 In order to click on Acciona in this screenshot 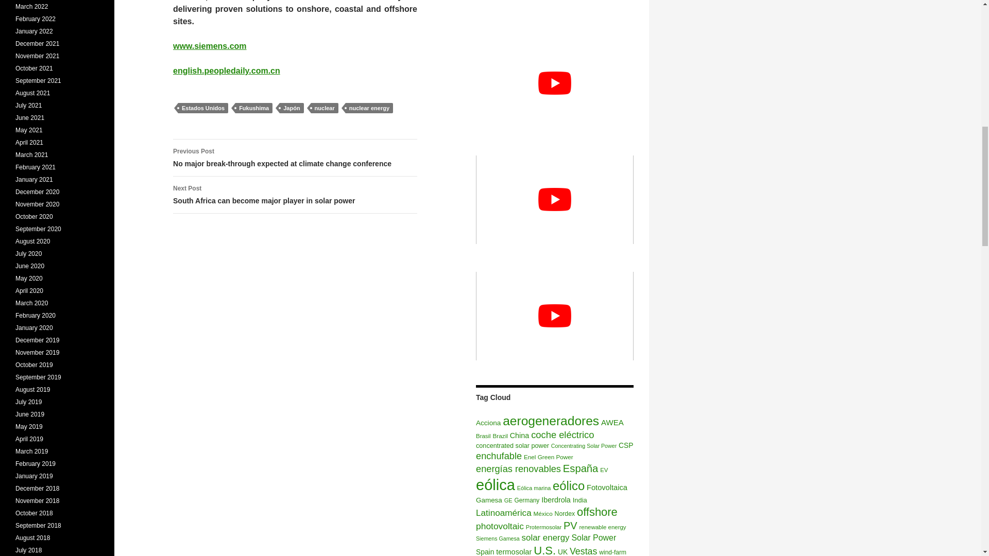, I will do `click(488, 423)`.